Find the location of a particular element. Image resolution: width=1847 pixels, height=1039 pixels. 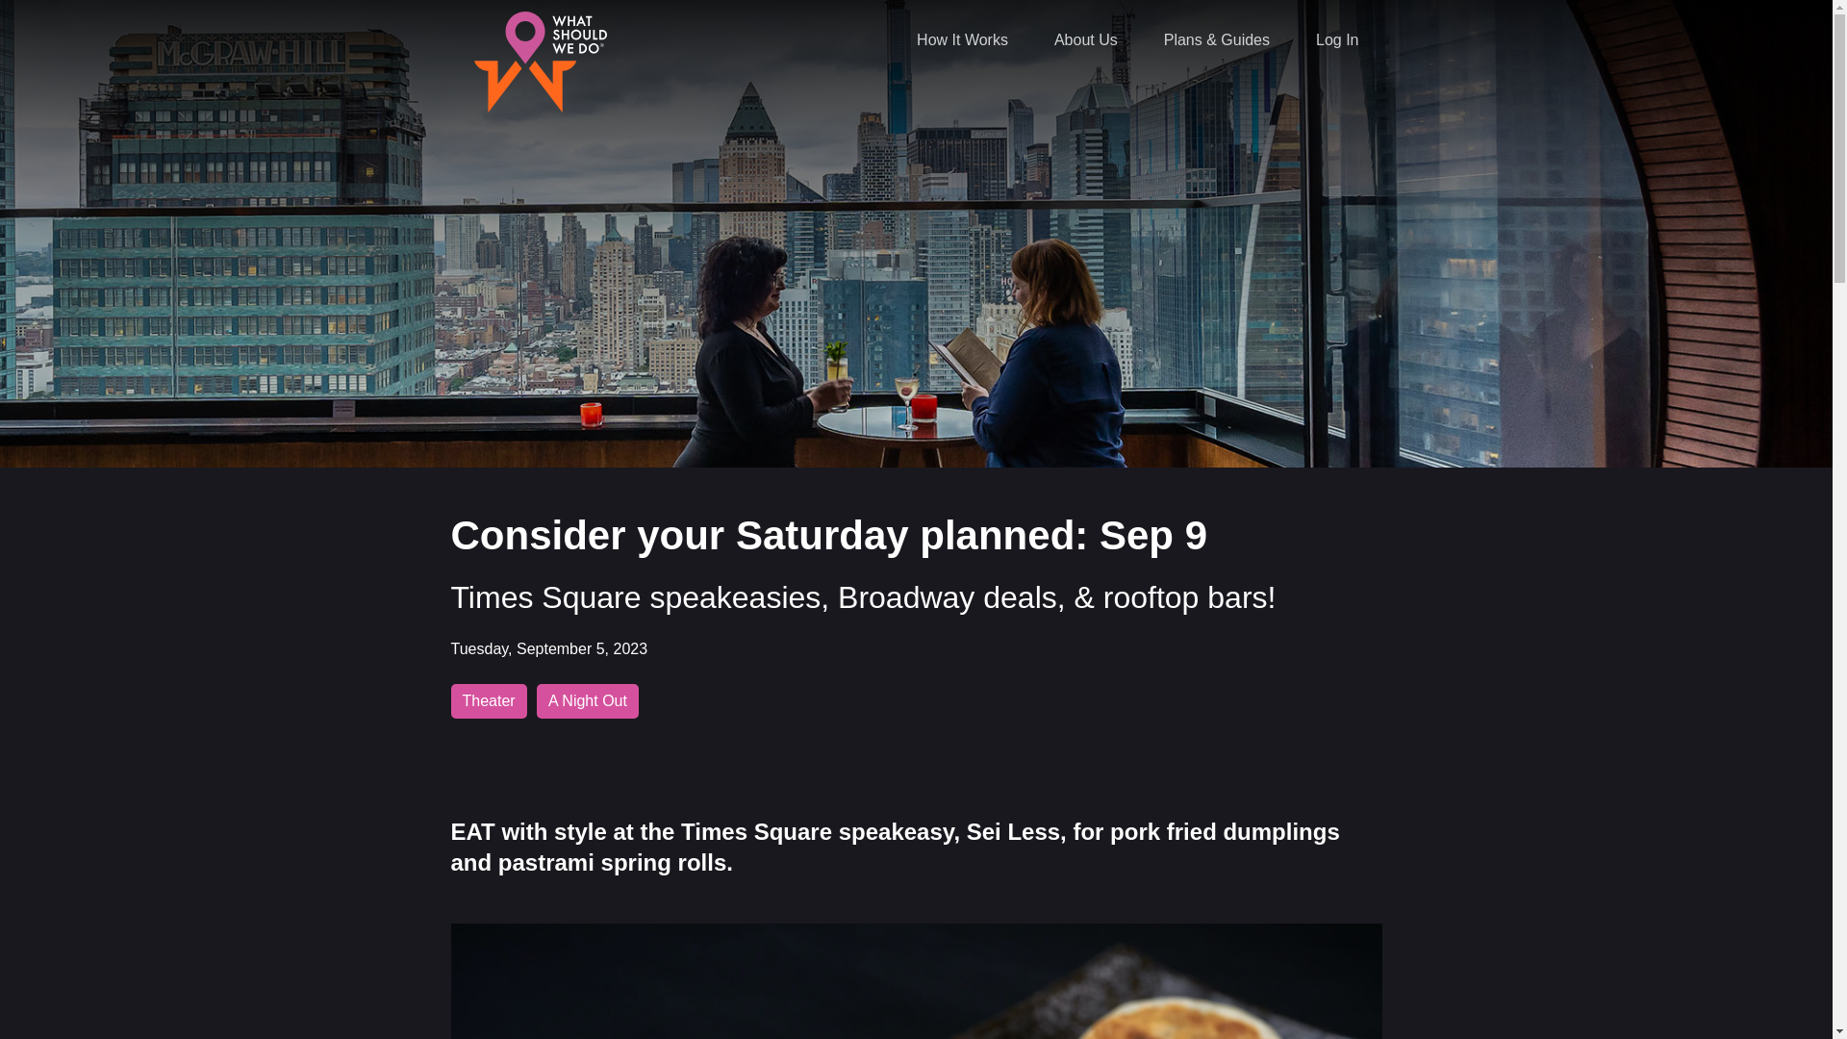

A Night Out is located at coordinates (588, 700).